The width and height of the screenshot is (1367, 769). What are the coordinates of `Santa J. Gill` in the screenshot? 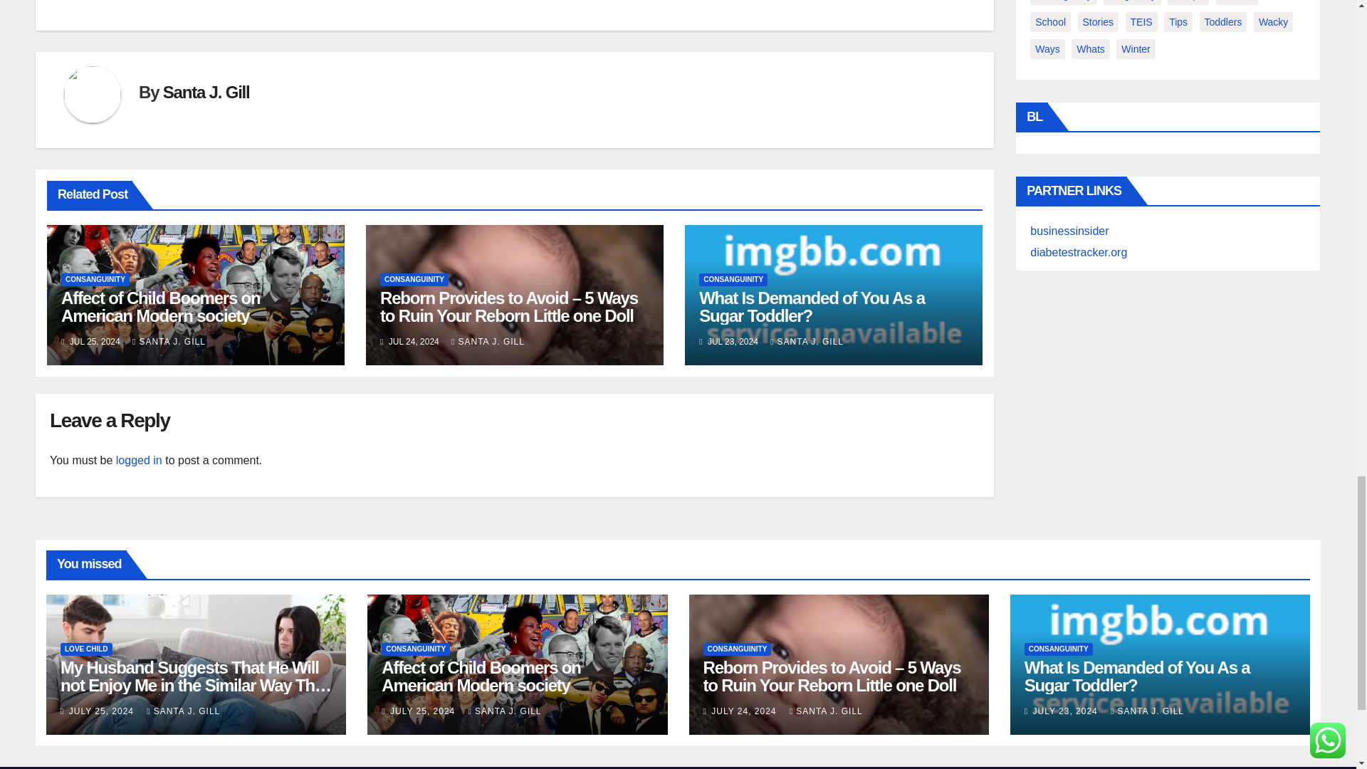 It's located at (206, 91).